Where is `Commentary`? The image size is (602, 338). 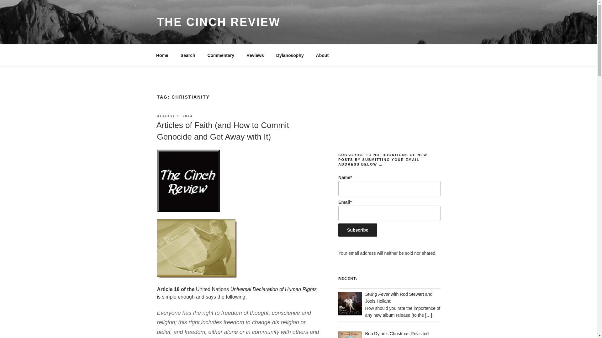
Commentary is located at coordinates (221, 55).